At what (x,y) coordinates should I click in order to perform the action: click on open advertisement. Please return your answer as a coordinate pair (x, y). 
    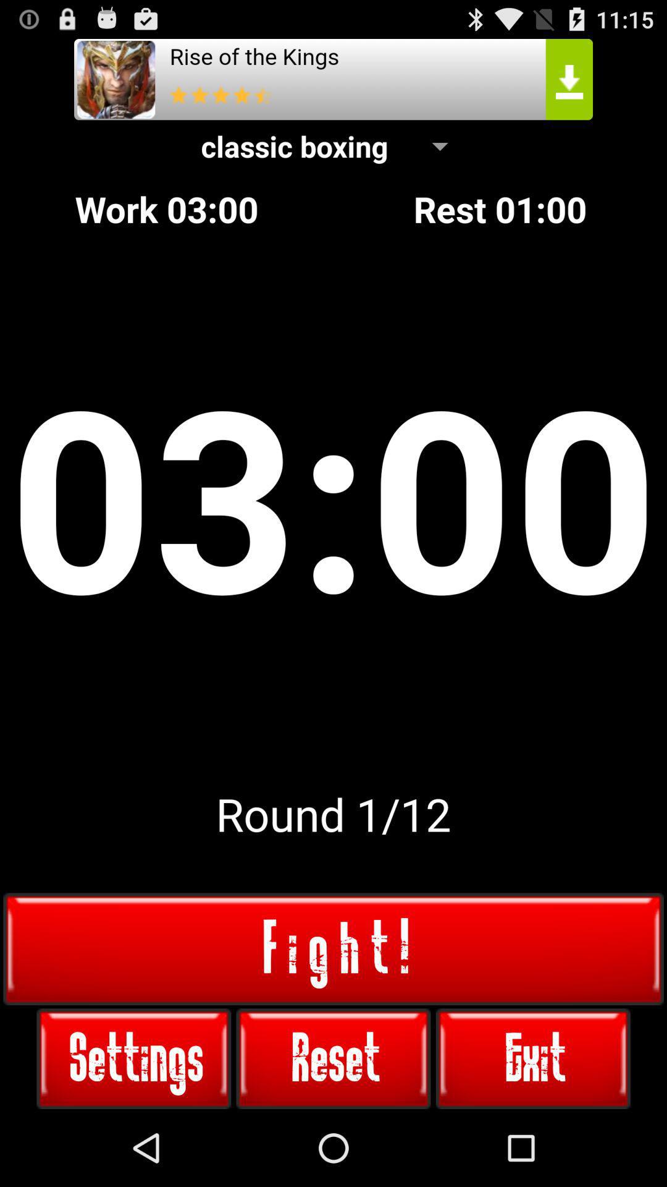
    Looking at the image, I should click on (333, 79).